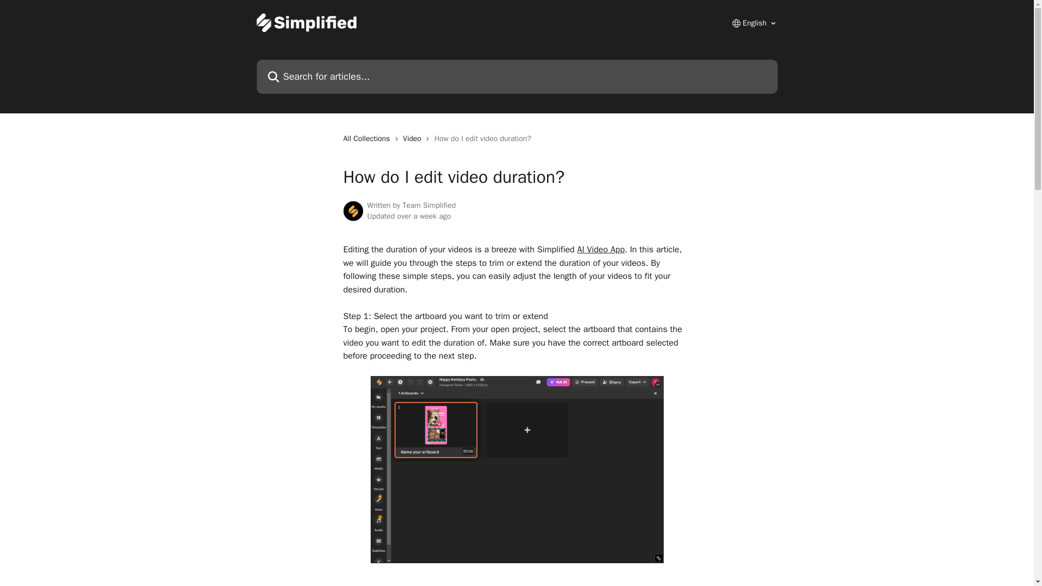 This screenshot has height=586, width=1042. What do you see at coordinates (415, 139) in the screenshot?
I see `Video` at bounding box center [415, 139].